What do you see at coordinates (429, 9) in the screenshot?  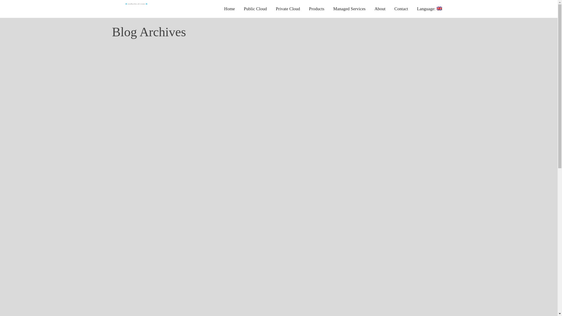 I see `Language: ` at bounding box center [429, 9].